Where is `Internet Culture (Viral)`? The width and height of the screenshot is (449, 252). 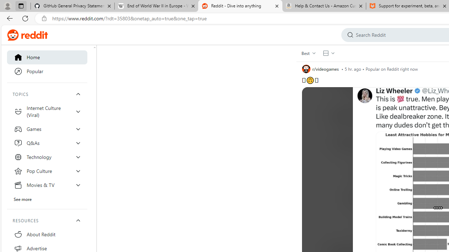
Internet Culture (Viral) is located at coordinates (47, 111).